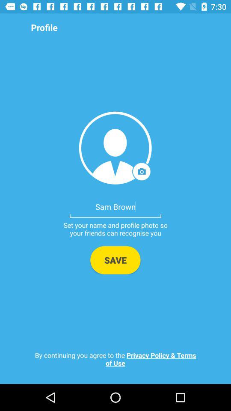 The width and height of the screenshot is (231, 411). What do you see at coordinates (115, 359) in the screenshot?
I see `click by continuing you item` at bounding box center [115, 359].